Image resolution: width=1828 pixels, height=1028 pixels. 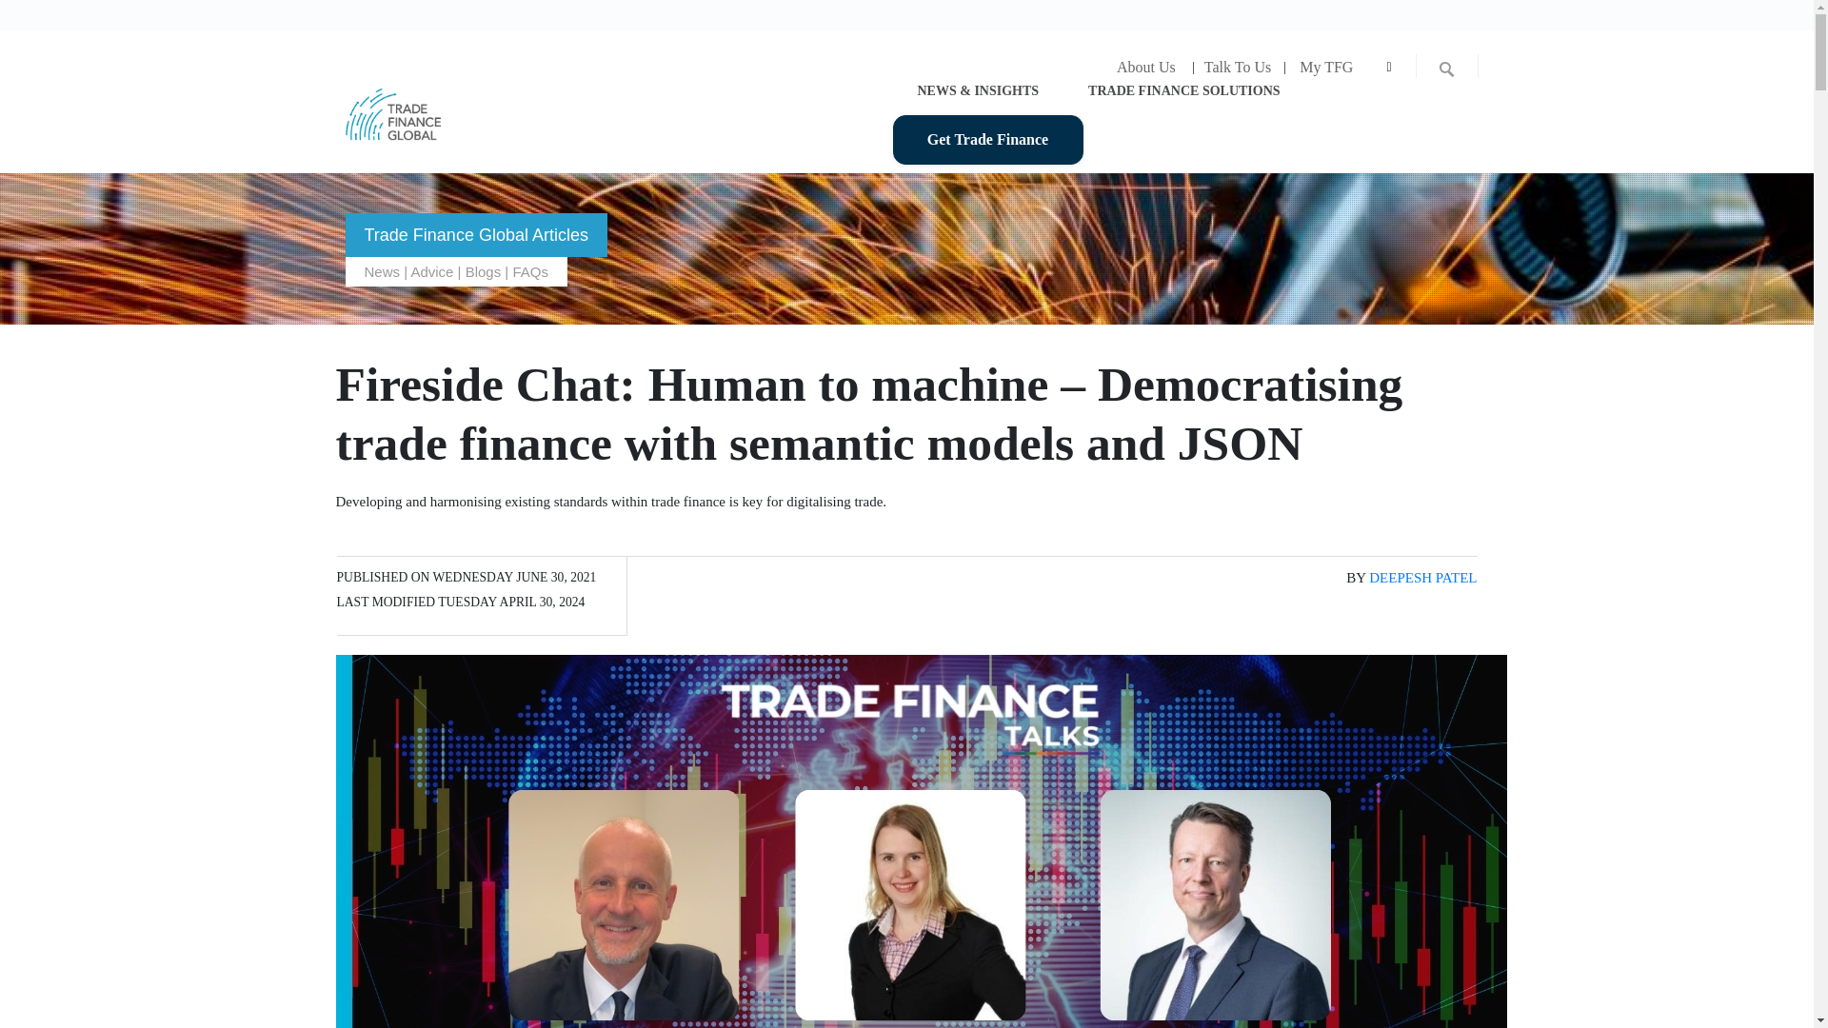 I want to click on About Us, so click(x=1145, y=67).